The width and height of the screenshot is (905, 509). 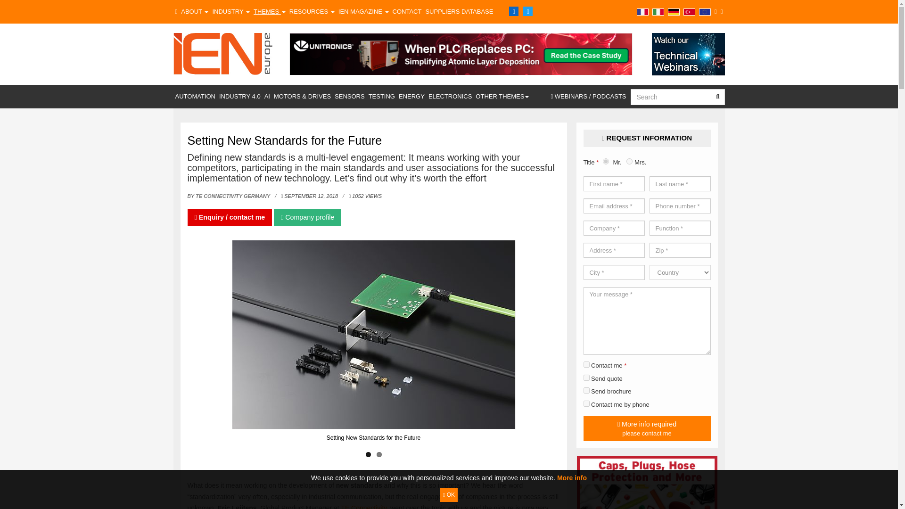 What do you see at coordinates (629, 161) in the screenshot?
I see `Mrs` at bounding box center [629, 161].